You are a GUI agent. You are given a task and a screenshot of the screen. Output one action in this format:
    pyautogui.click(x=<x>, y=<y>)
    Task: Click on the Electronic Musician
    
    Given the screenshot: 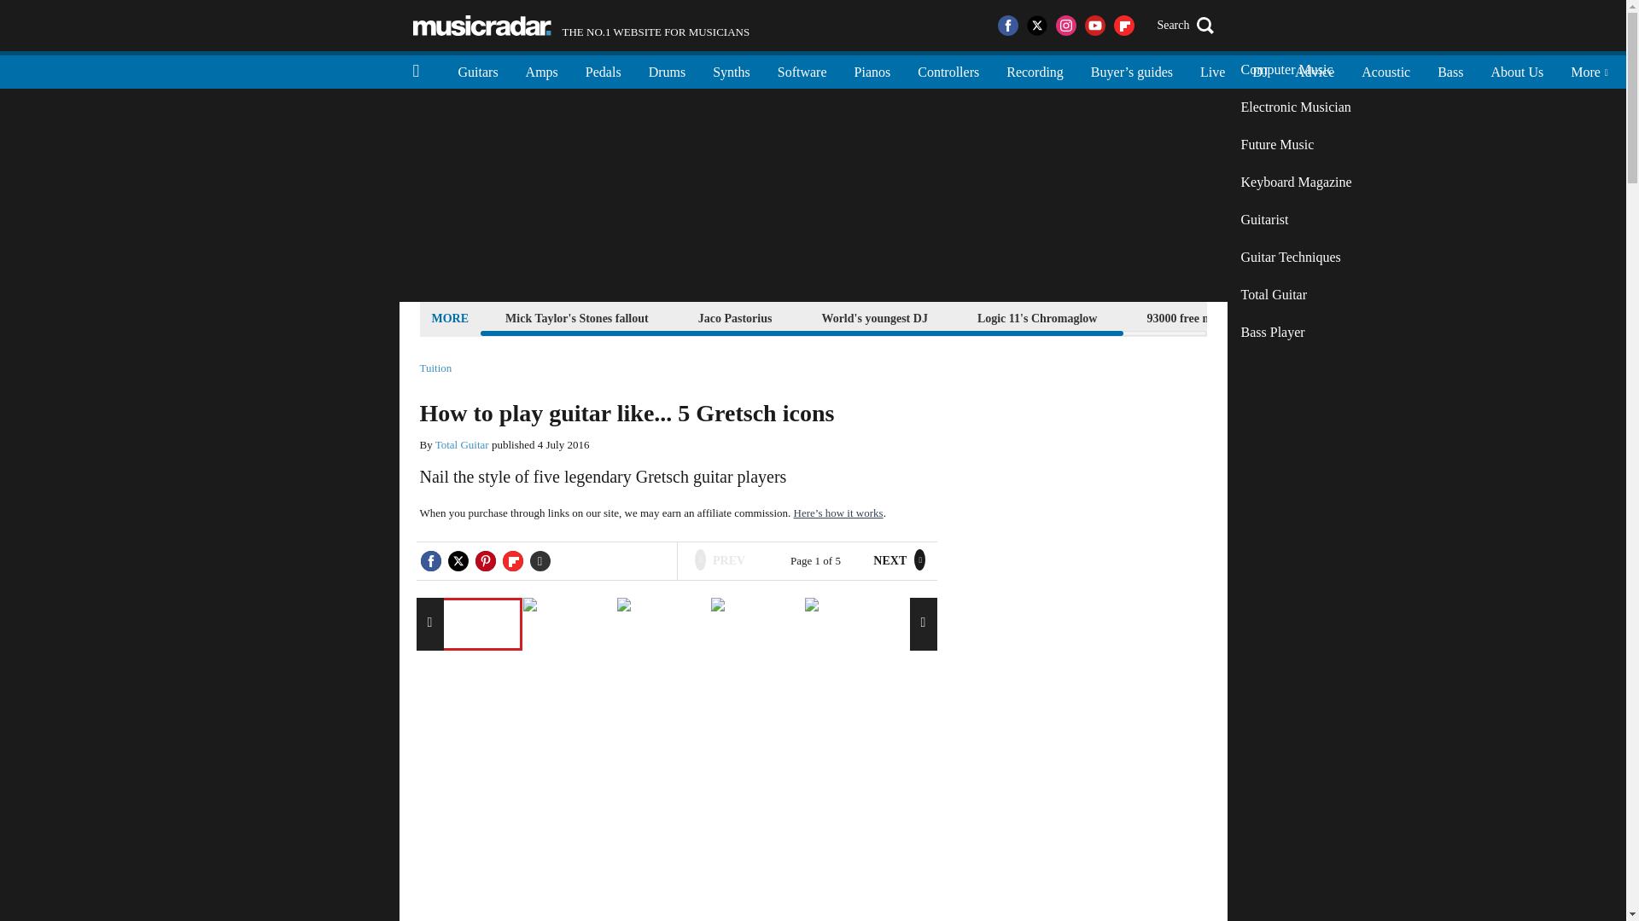 What is the action you would take?
    pyautogui.click(x=1296, y=107)
    